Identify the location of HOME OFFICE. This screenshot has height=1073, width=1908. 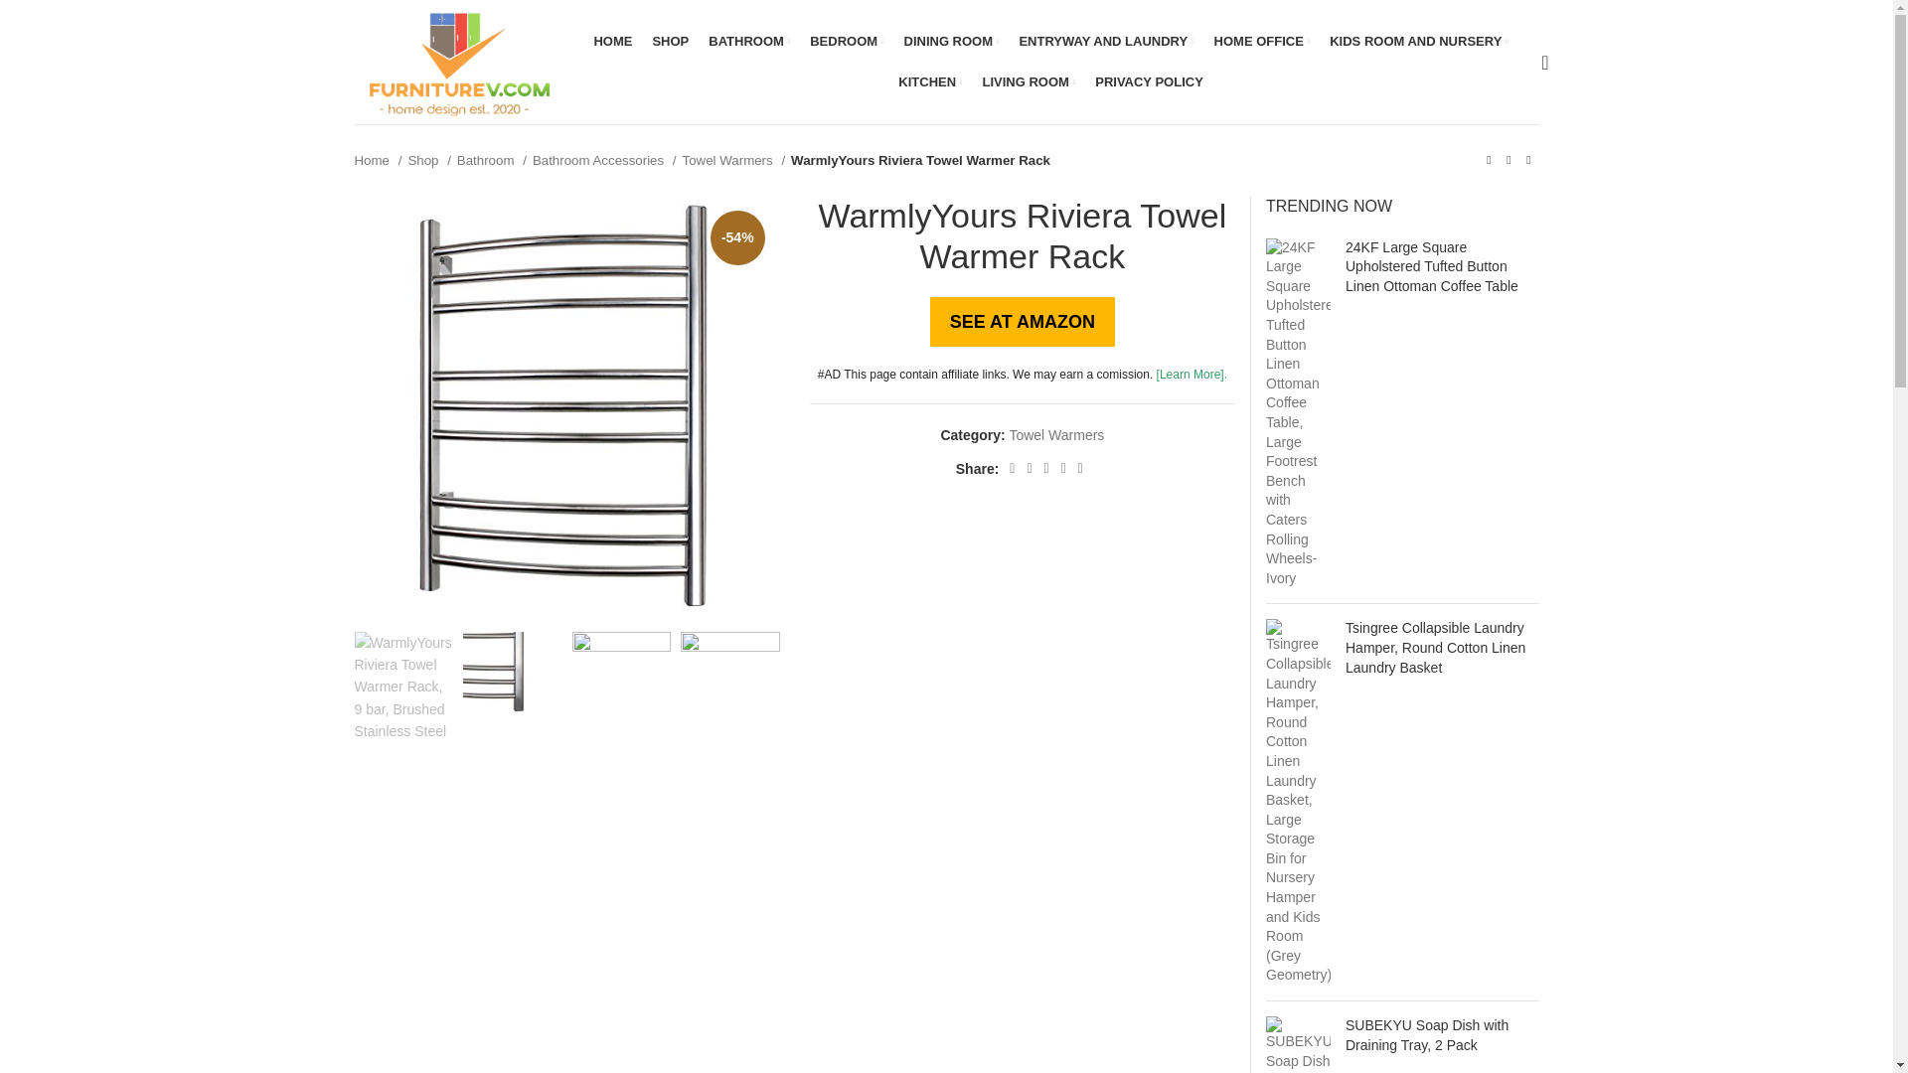
(1262, 41).